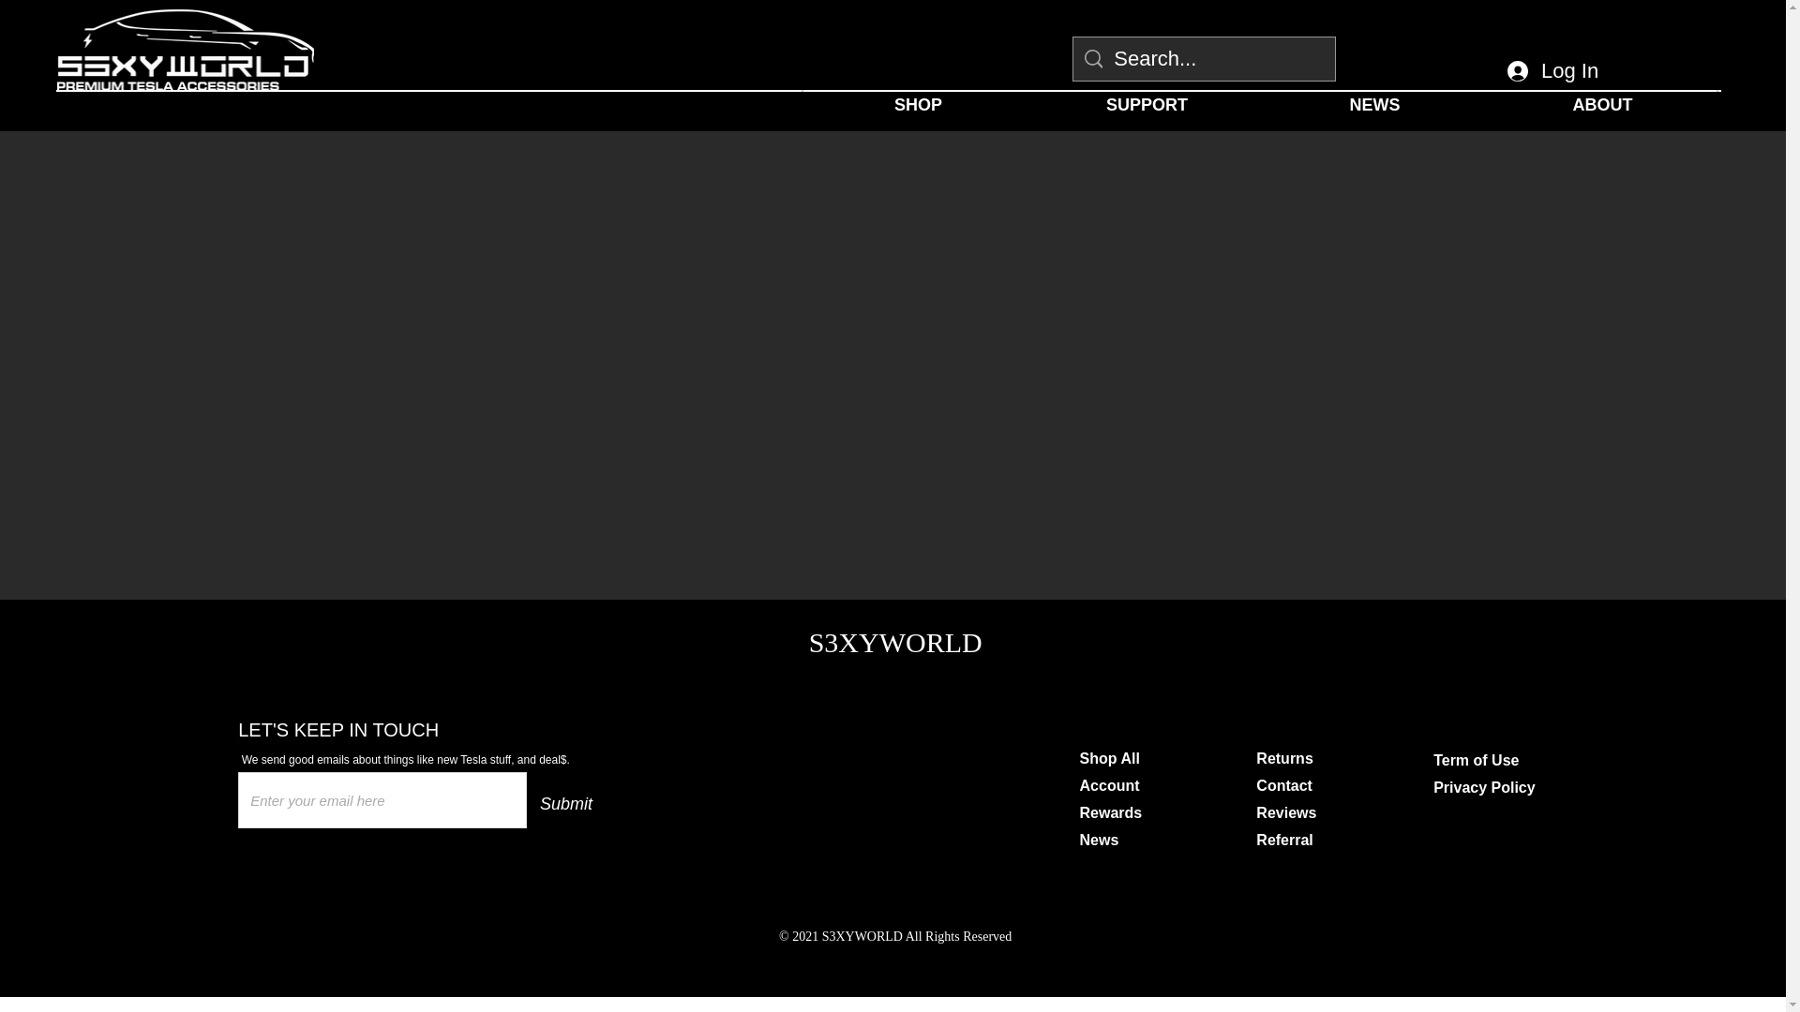  I want to click on News, so click(1100, 840).